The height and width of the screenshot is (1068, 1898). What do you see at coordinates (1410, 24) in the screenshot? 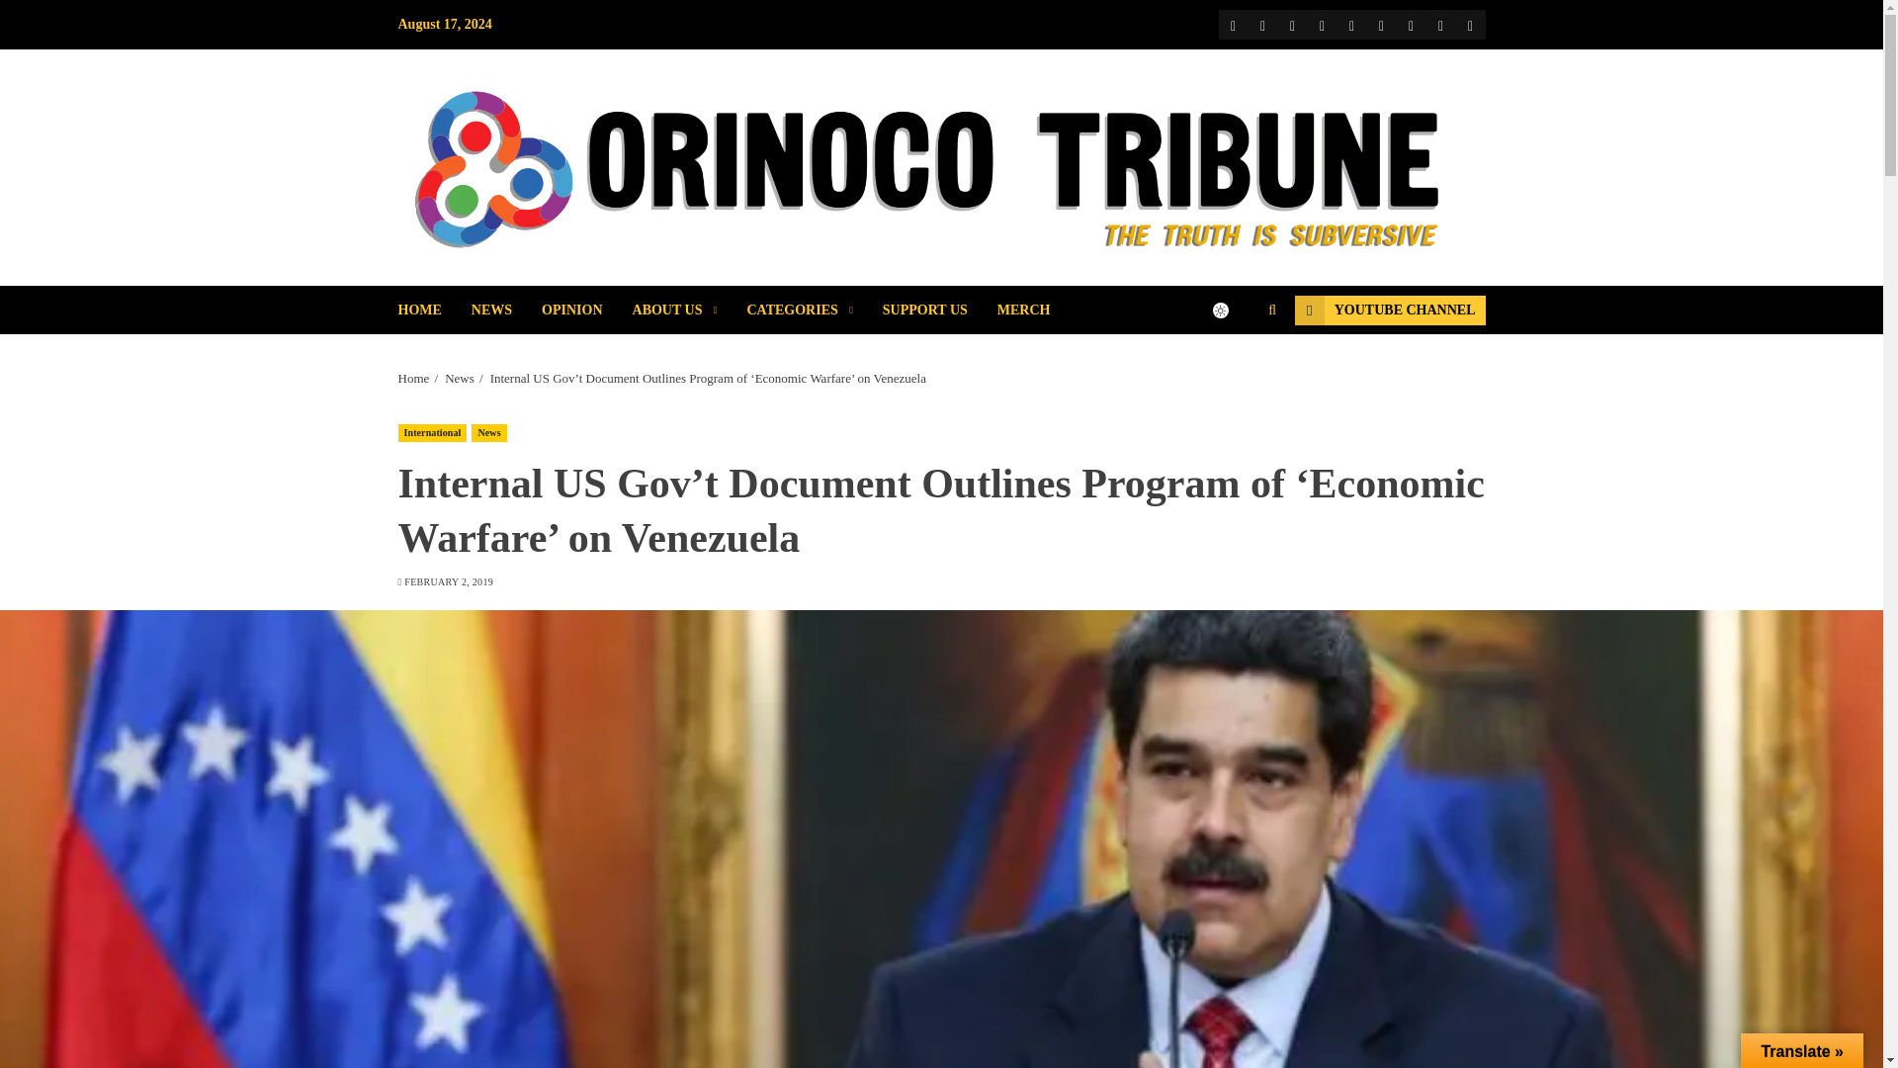
I see `TikTok` at bounding box center [1410, 24].